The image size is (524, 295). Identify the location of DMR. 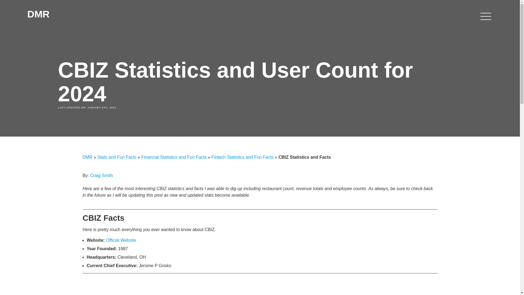
(87, 157).